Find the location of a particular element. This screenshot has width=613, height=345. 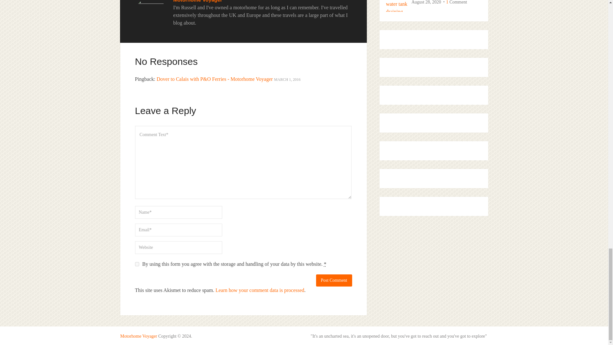

Motorhome Voyager is located at coordinates (197, 1).